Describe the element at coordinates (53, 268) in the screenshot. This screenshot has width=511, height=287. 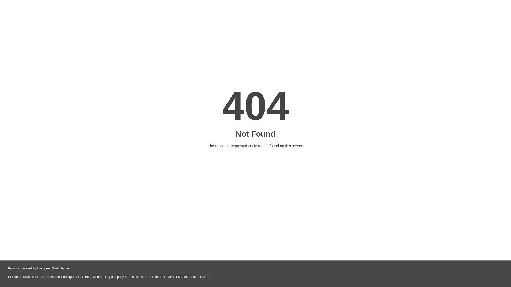
I see `LiteSpeed Web Server` at that location.